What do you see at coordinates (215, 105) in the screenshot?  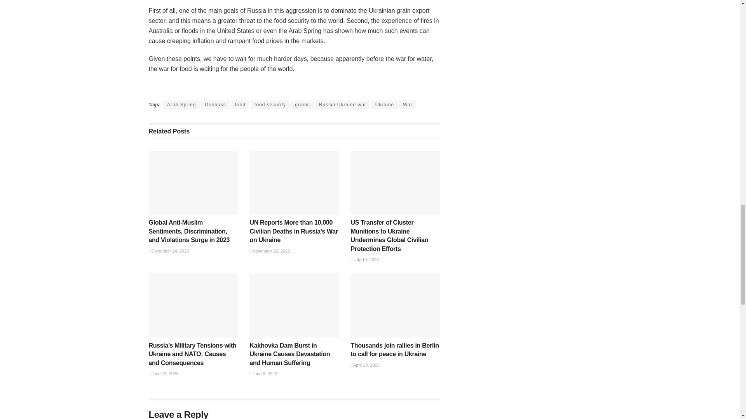 I see `Donbass` at bounding box center [215, 105].